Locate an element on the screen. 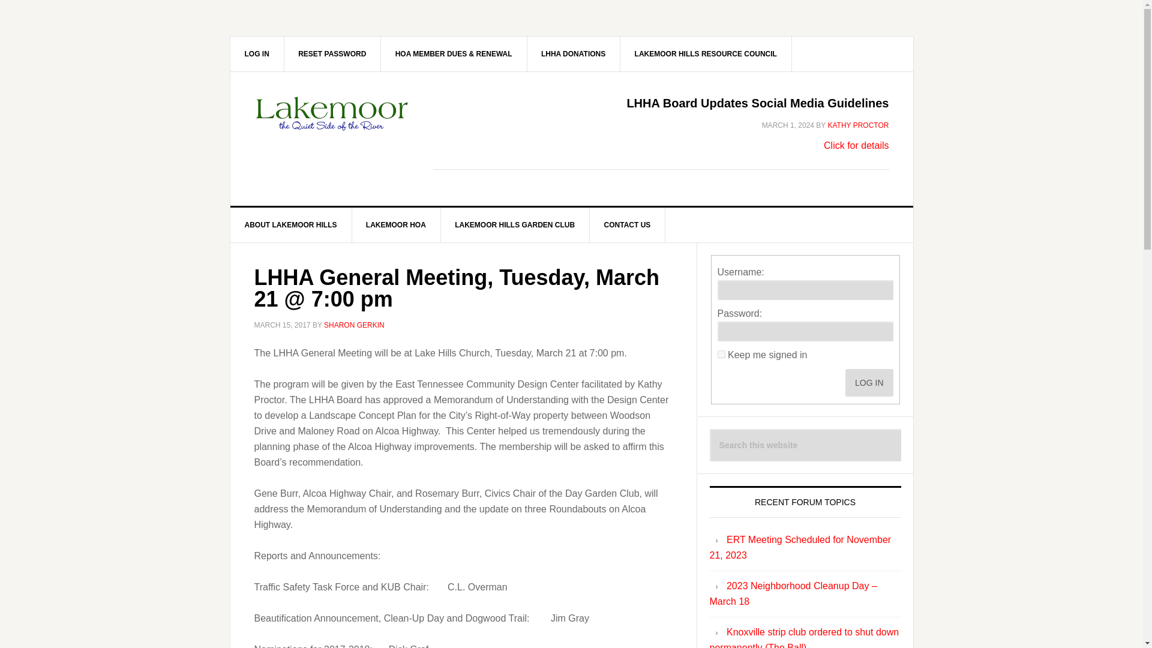 Image resolution: width=1152 pixels, height=648 pixels. LHHA Board Updates Social Media Guidelines is located at coordinates (757, 103).